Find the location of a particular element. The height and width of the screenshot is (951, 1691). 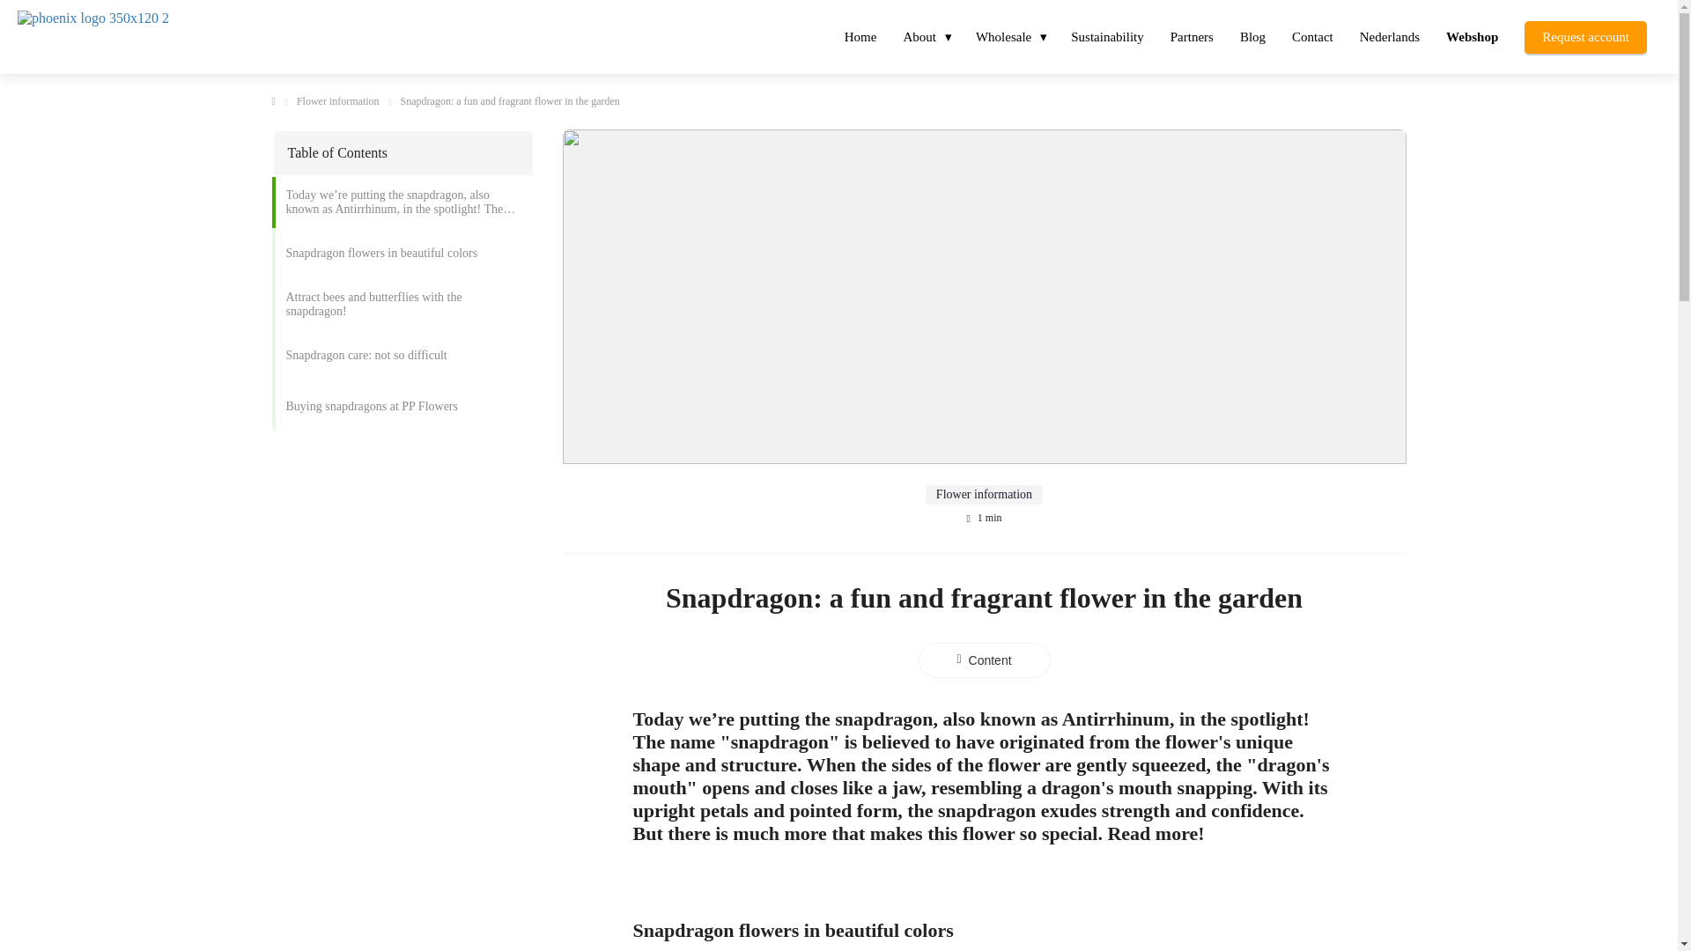

Webshop is located at coordinates (1472, 35).